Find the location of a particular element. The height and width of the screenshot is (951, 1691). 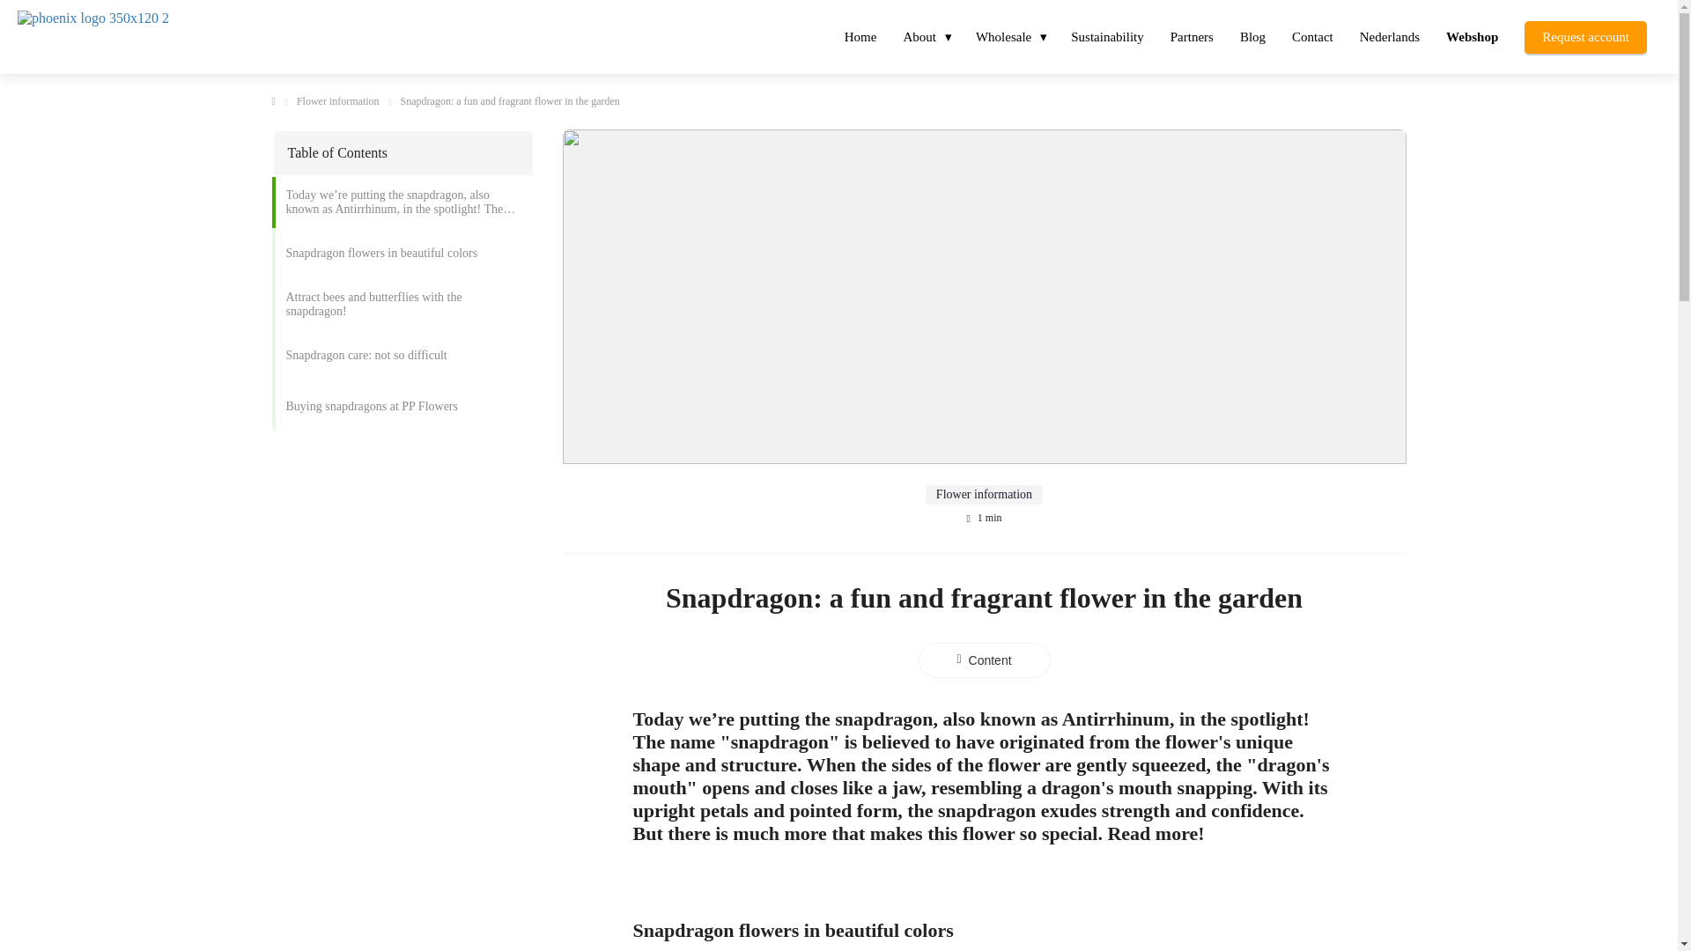

Webshop is located at coordinates (1472, 35).